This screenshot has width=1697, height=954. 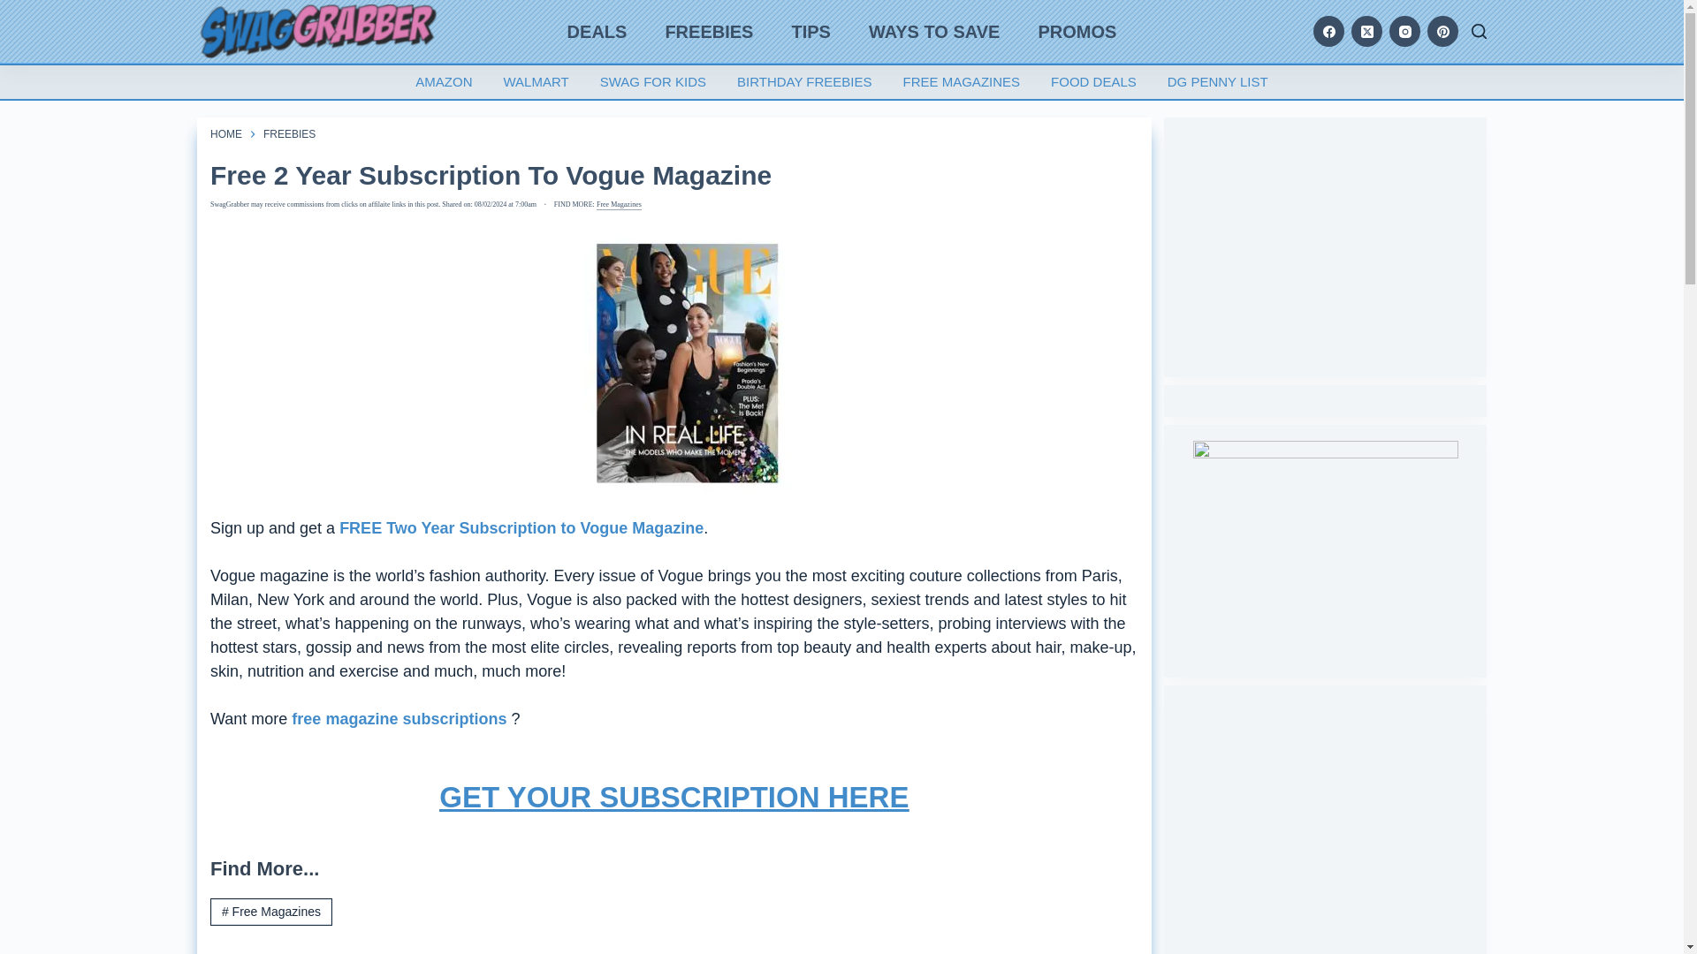 What do you see at coordinates (934, 32) in the screenshot?
I see `WAYS TO SAVE` at bounding box center [934, 32].